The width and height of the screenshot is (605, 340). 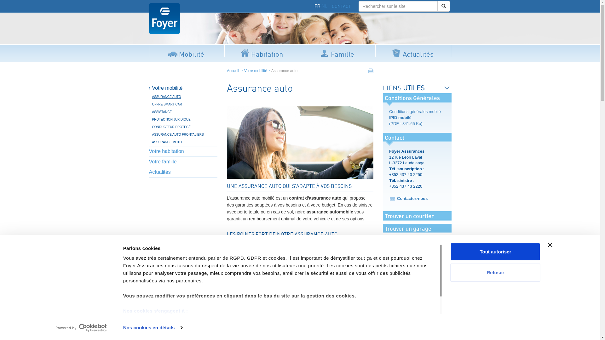 What do you see at coordinates (183, 162) in the screenshot?
I see `Votre famille` at bounding box center [183, 162].